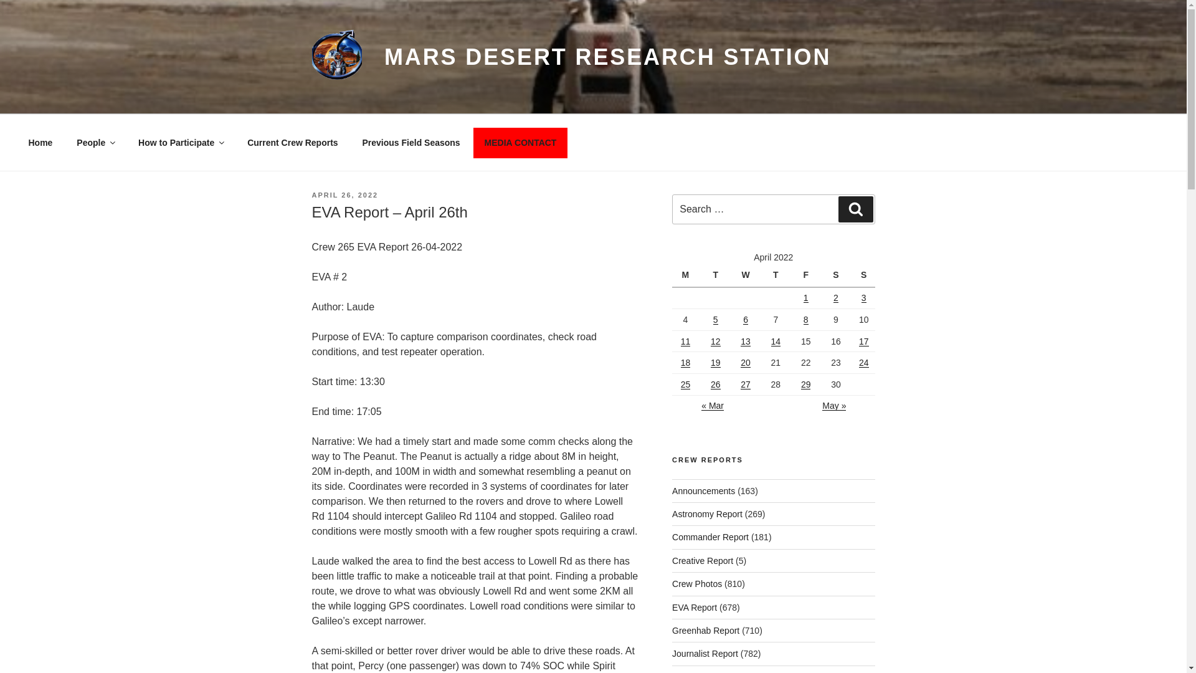 The image size is (1196, 673). Describe the element at coordinates (863, 276) in the screenshot. I see `Sunday` at that location.